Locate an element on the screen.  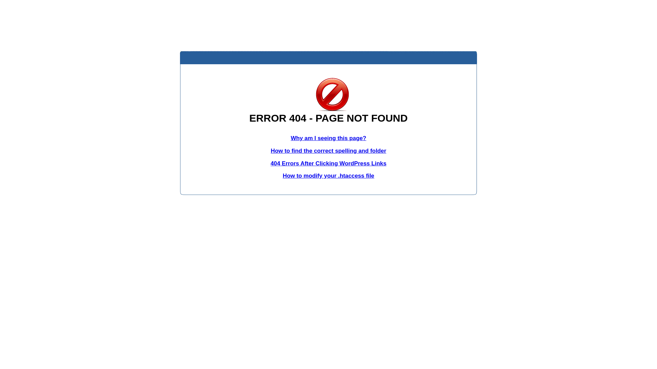
404 Errors After Clicking WordPress Links is located at coordinates (328, 163).